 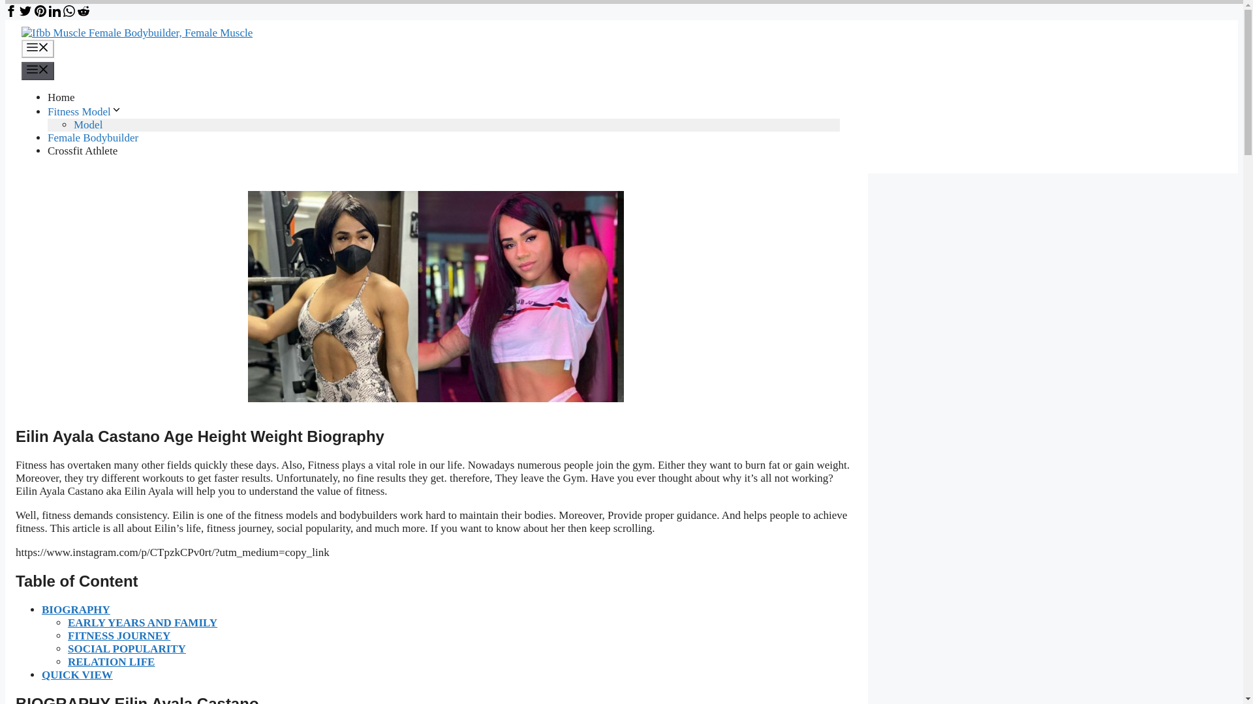 What do you see at coordinates (119, 635) in the screenshot?
I see `FITNESS JOURNEY` at bounding box center [119, 635].